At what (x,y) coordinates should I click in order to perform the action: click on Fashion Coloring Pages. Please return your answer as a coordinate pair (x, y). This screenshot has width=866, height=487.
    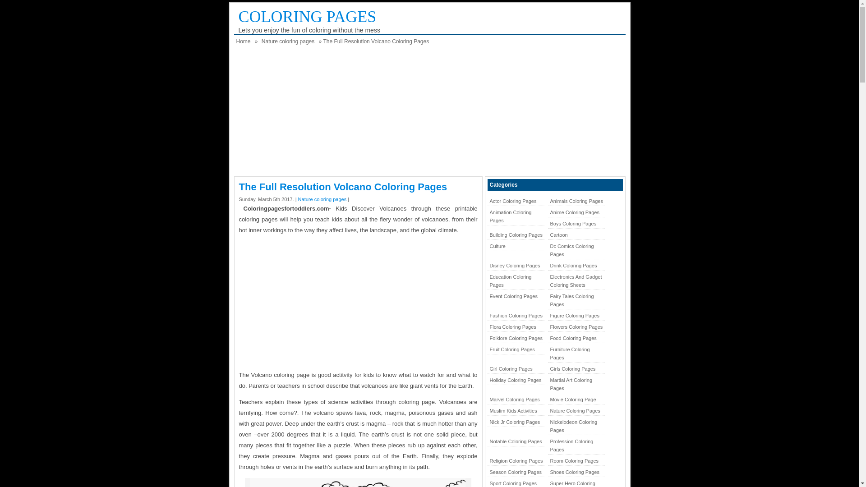
    Looking at the image, I should click on (515, 316).